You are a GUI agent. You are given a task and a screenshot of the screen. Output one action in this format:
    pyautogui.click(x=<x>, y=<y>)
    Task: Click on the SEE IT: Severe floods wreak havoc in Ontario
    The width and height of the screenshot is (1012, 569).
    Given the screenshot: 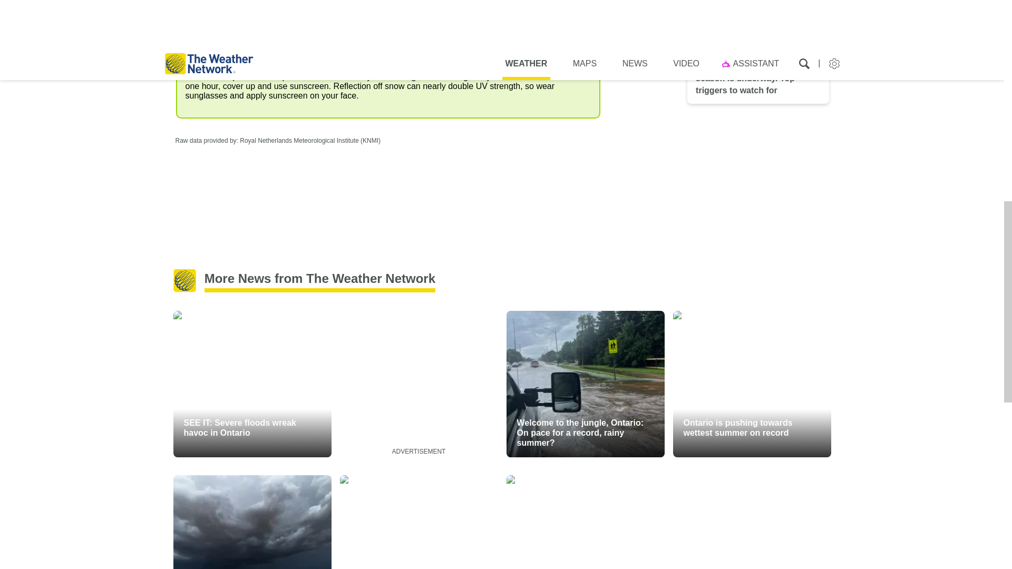 What is the action you would take?
    pyautogui.click(x=252, y=384)
    